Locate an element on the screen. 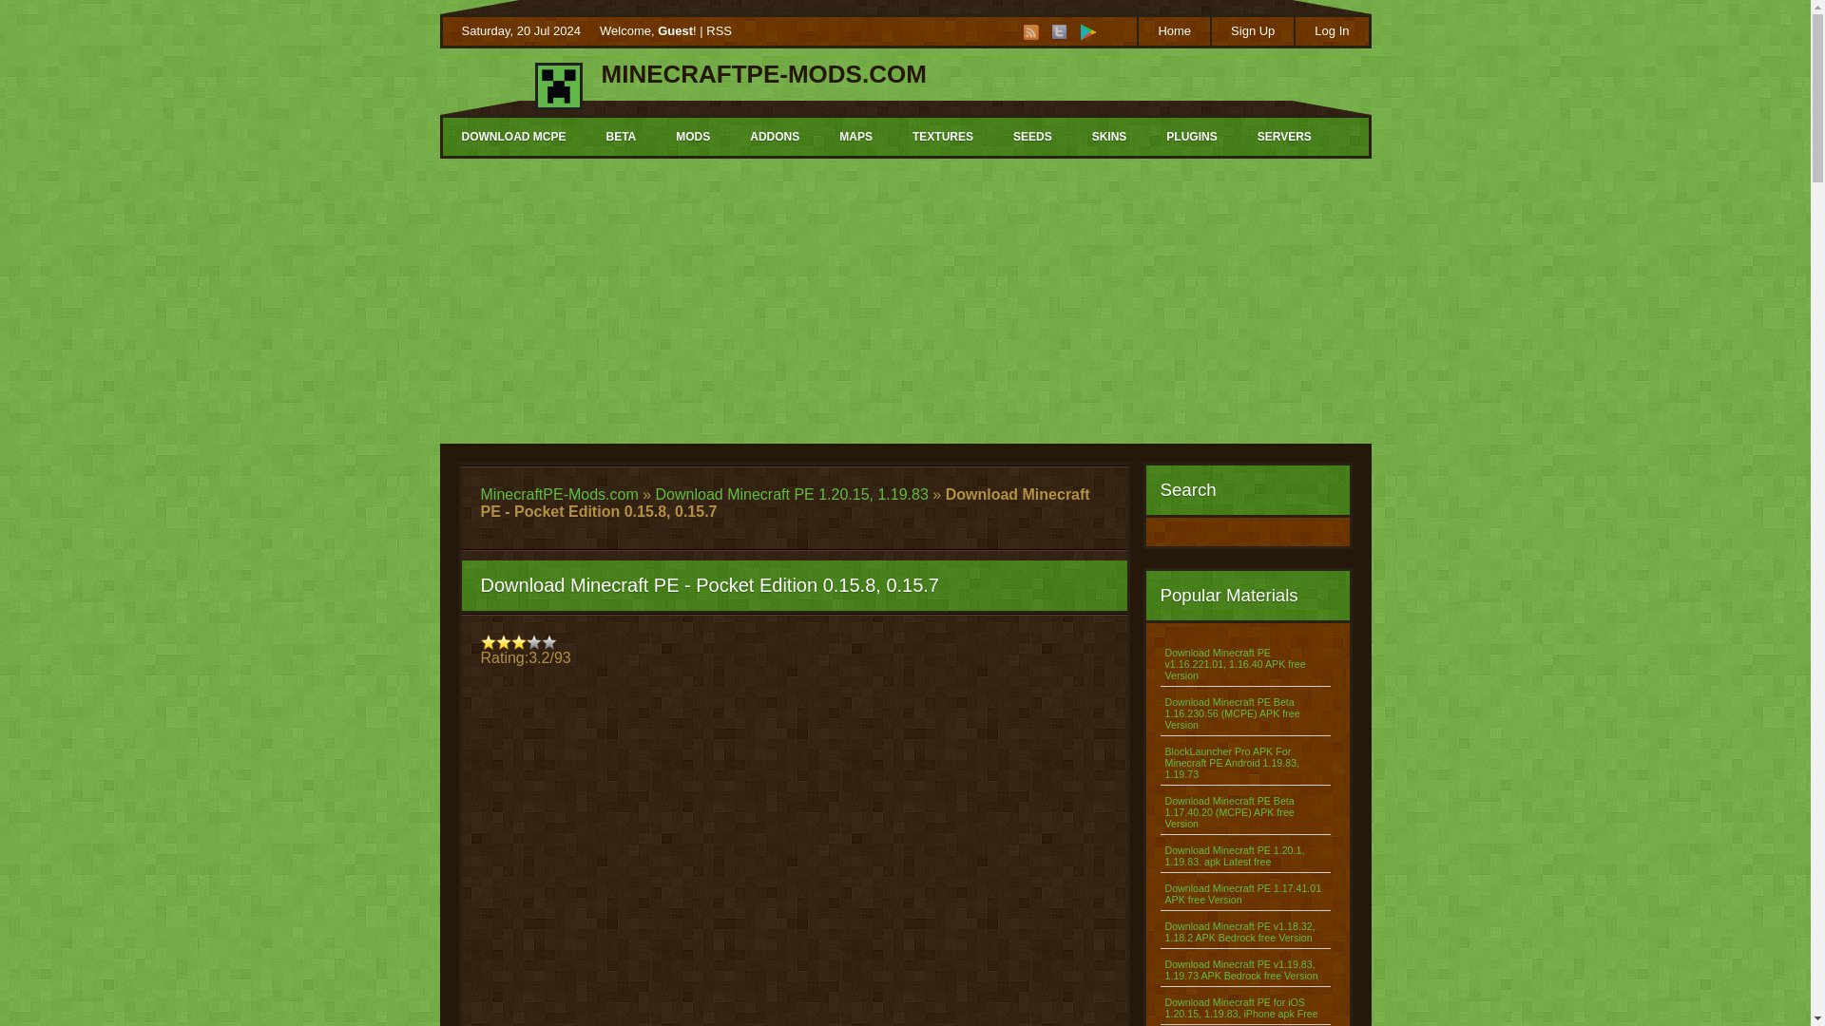 The image size is (1825, 1026). MAPS is located at coordinates (855, 137).